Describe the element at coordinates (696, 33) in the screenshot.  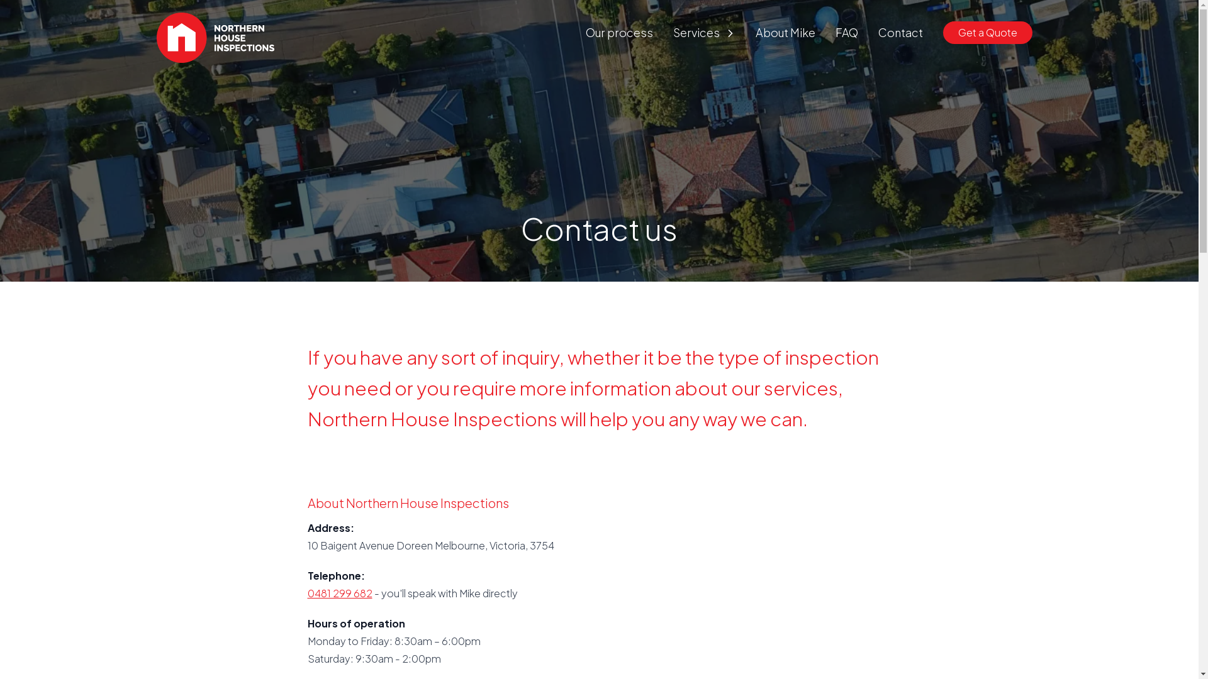
I see `Services` at that location.